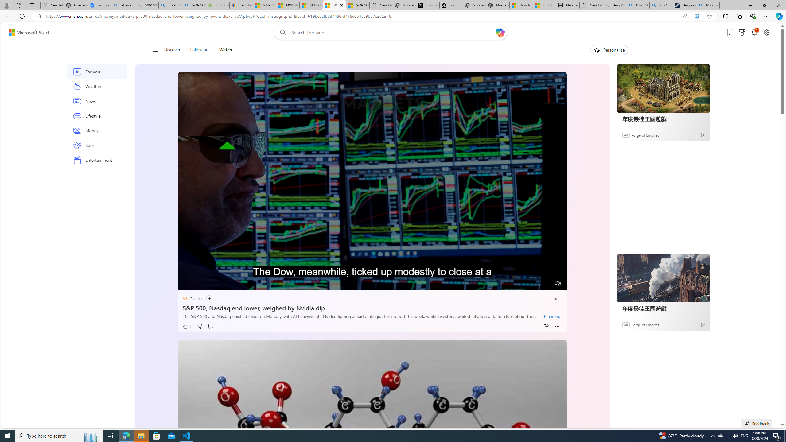 The height and width of the screenshot is (442, 786). Describe the element at coordinates (52, 5) in the screenshot. I see `New tab - Sleeping` at that location.